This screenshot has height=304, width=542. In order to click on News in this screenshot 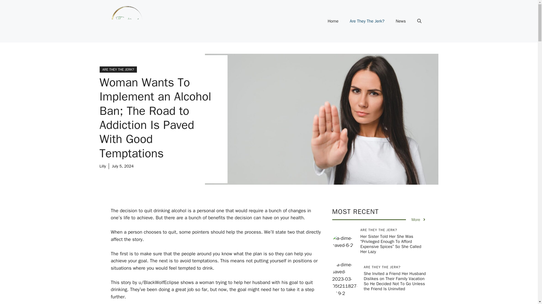, I will do `click(401, 21)`.